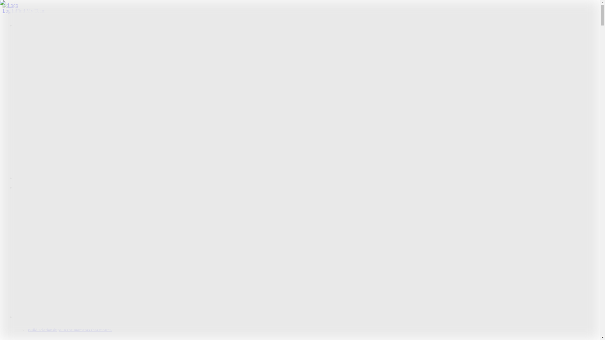 The width and height of the screenshot is (605, 340). What do you see at coordinates (48, 302) in the screenshot?
I see `Careers` at bounding box center [48, 302].